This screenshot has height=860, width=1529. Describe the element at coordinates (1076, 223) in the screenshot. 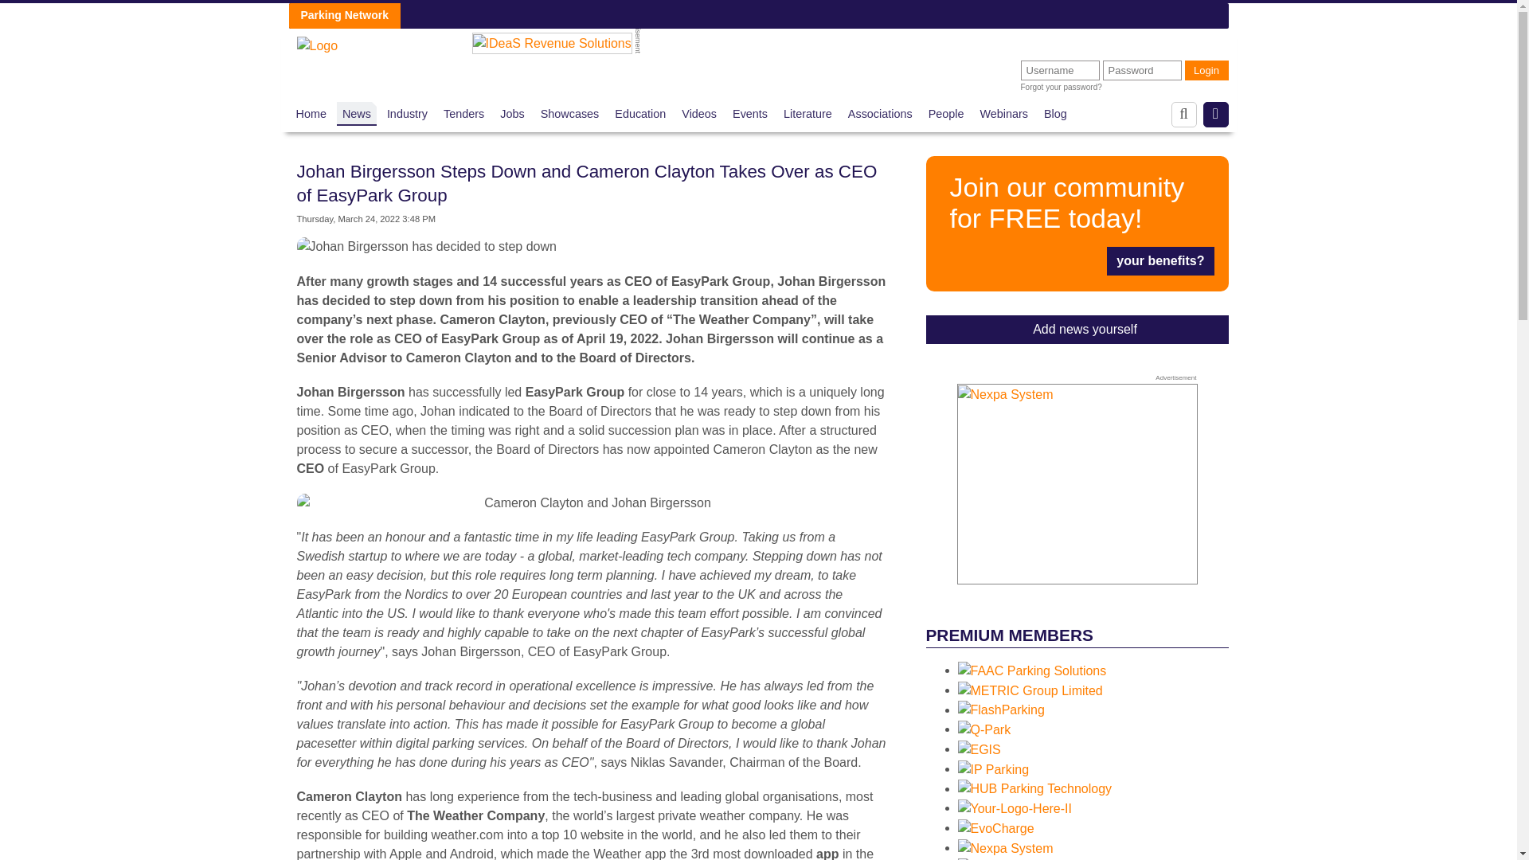

I see `Register here` at that location.